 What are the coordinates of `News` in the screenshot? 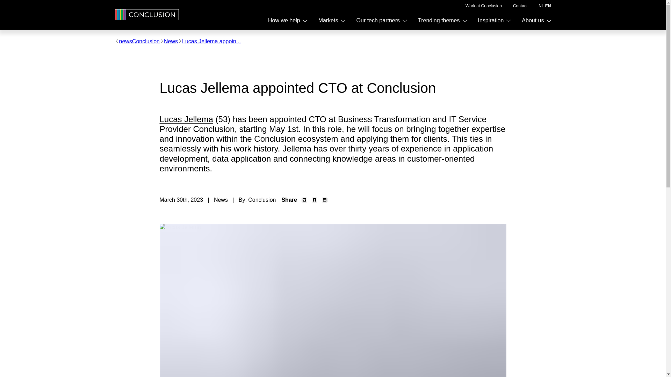 It's located at (171, 41).